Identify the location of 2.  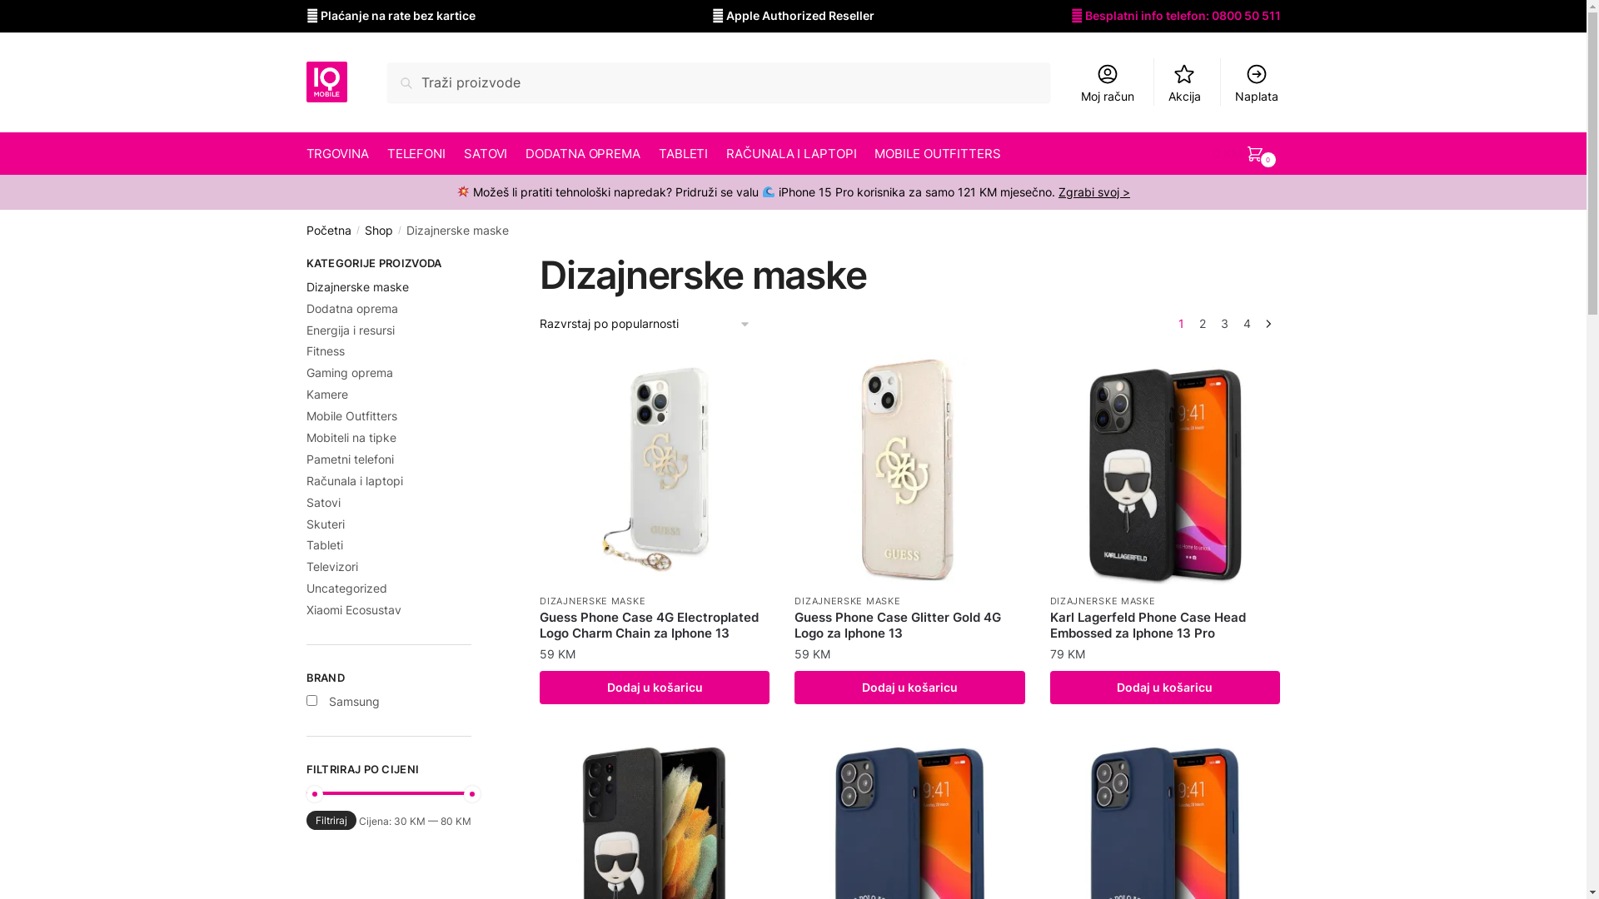
(1203, 325).